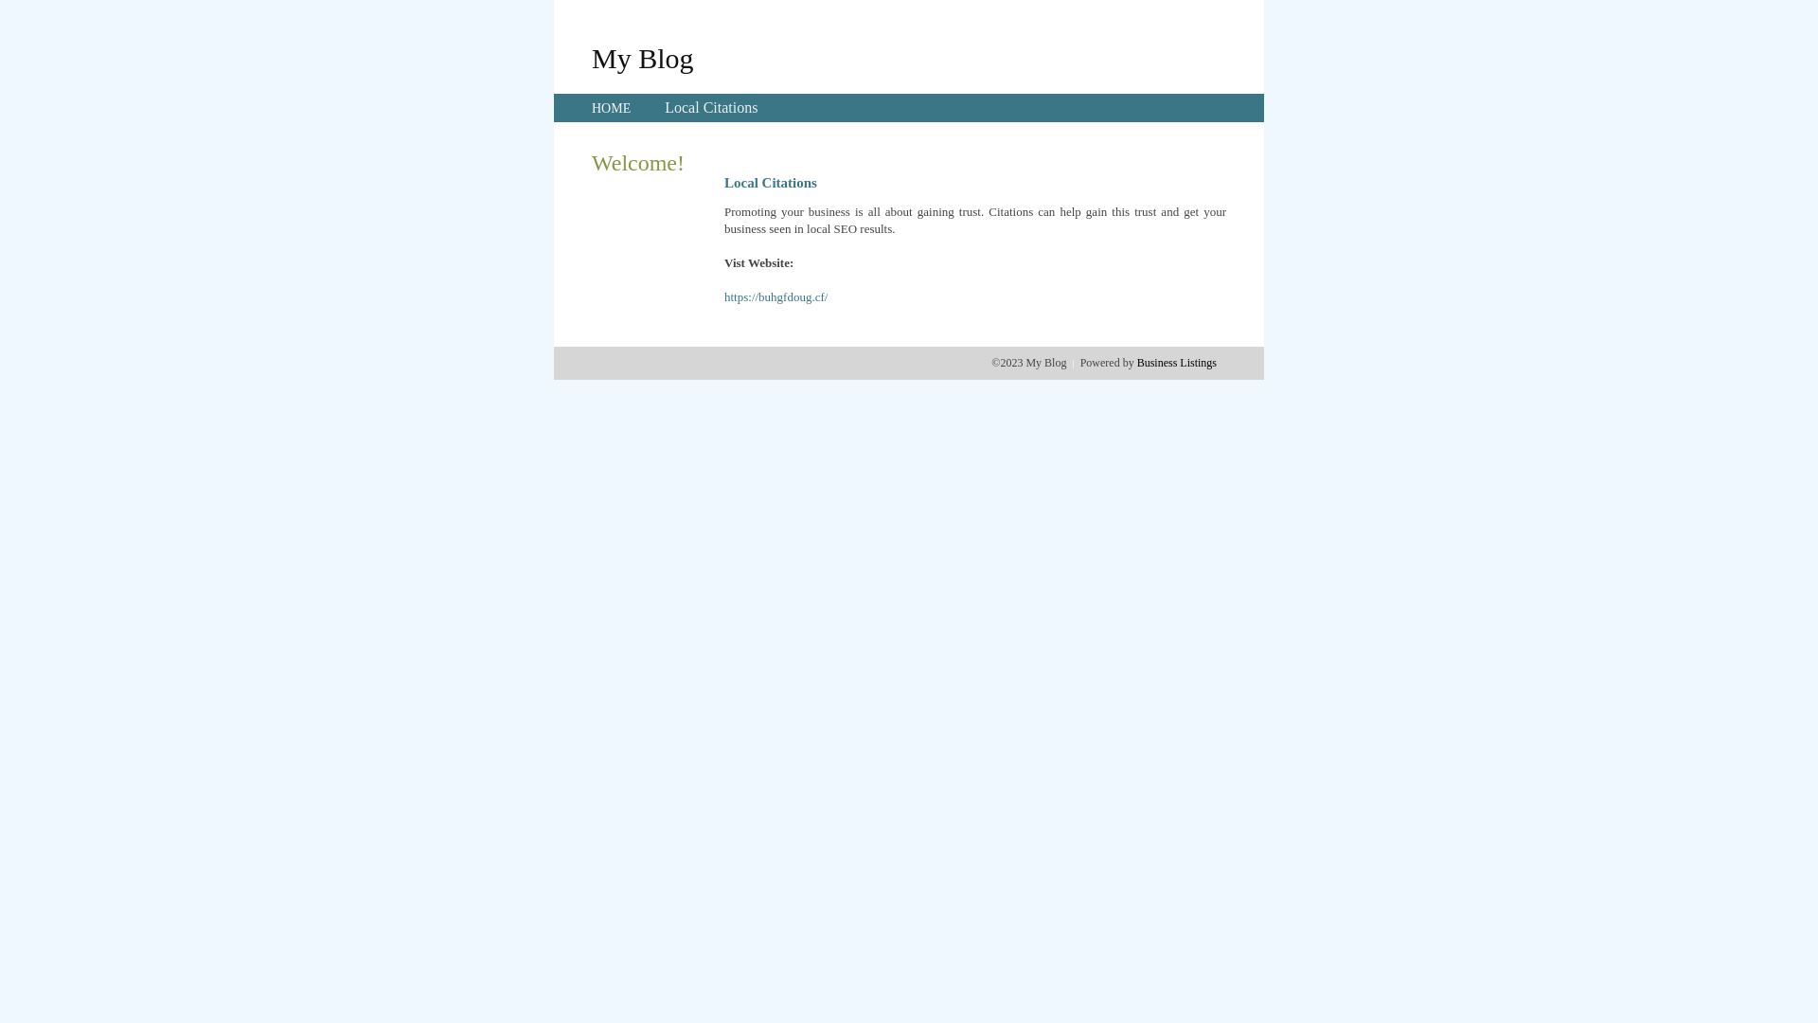 The height and width of the screenshot is (1023, 1818). I want to click on My Blog, so click(643, 58).